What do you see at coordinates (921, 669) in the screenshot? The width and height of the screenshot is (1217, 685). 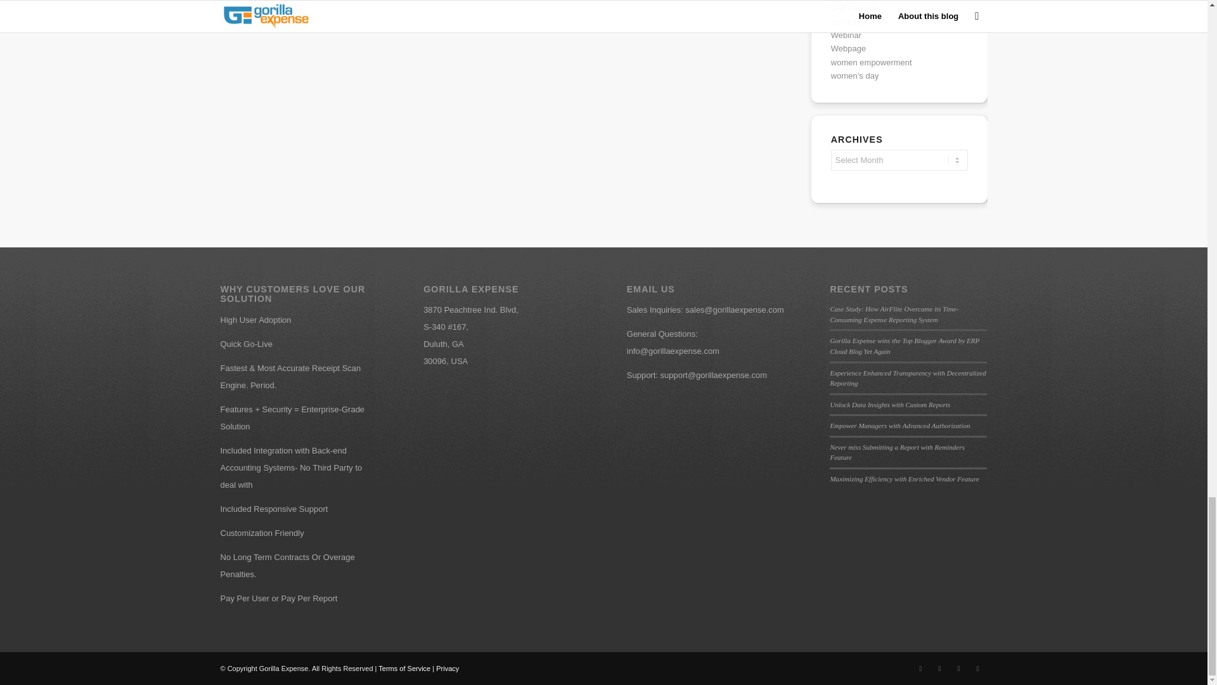 I see `Twitter` at bounding box center [921, 669].